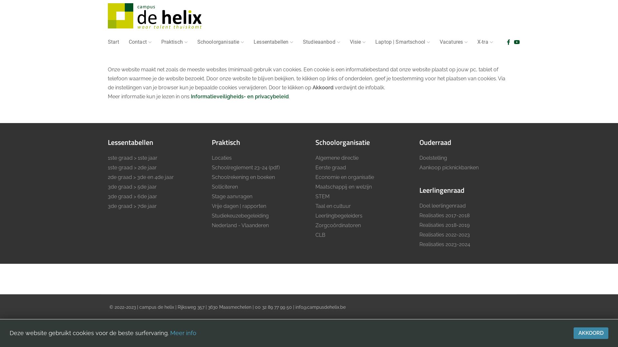 The width and height of the screenshot is (618, 347). What do you see at coordinates (113, 42) in the screenshot?
I see `Start` at bounding box center [113, 42].